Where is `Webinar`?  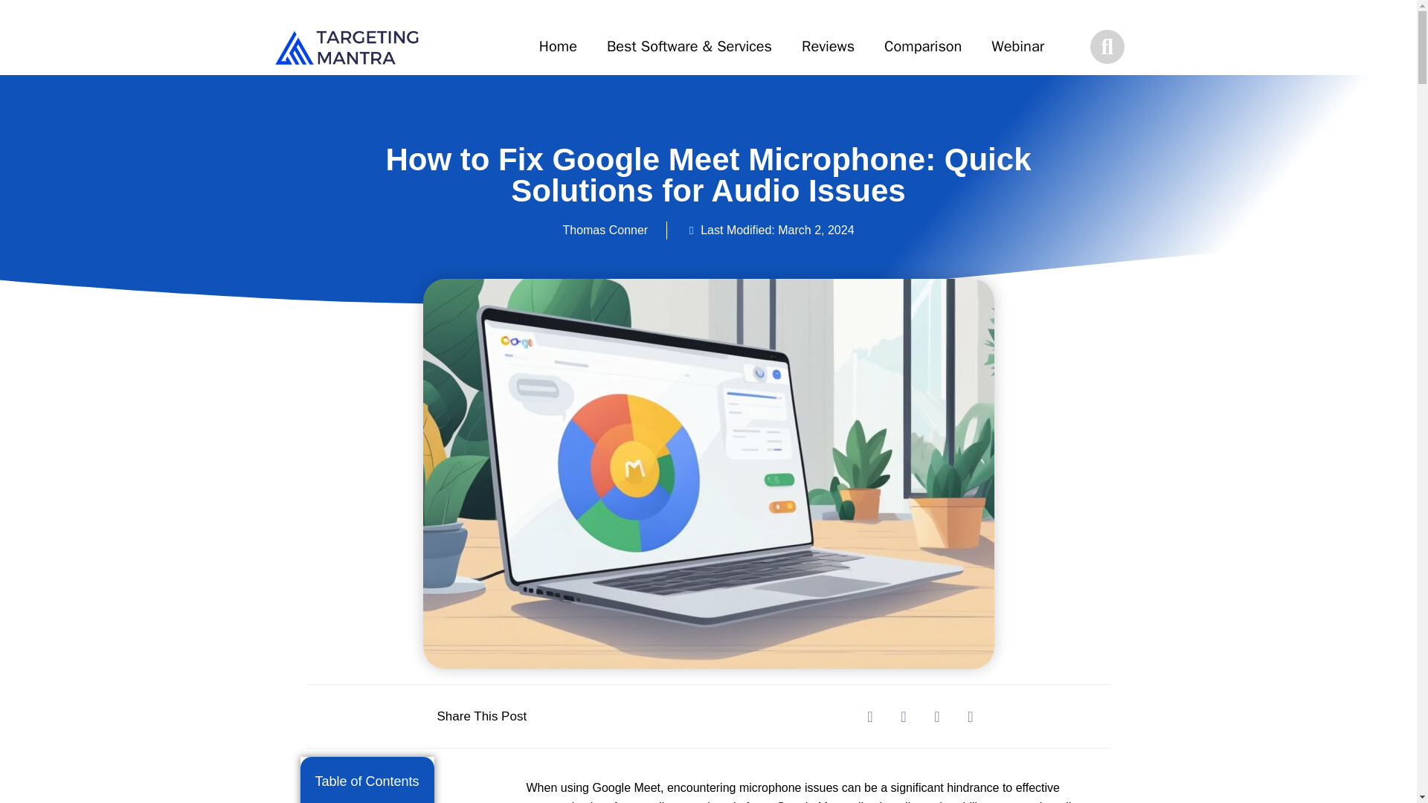
Webinar is located at coordinates (1017, 46).